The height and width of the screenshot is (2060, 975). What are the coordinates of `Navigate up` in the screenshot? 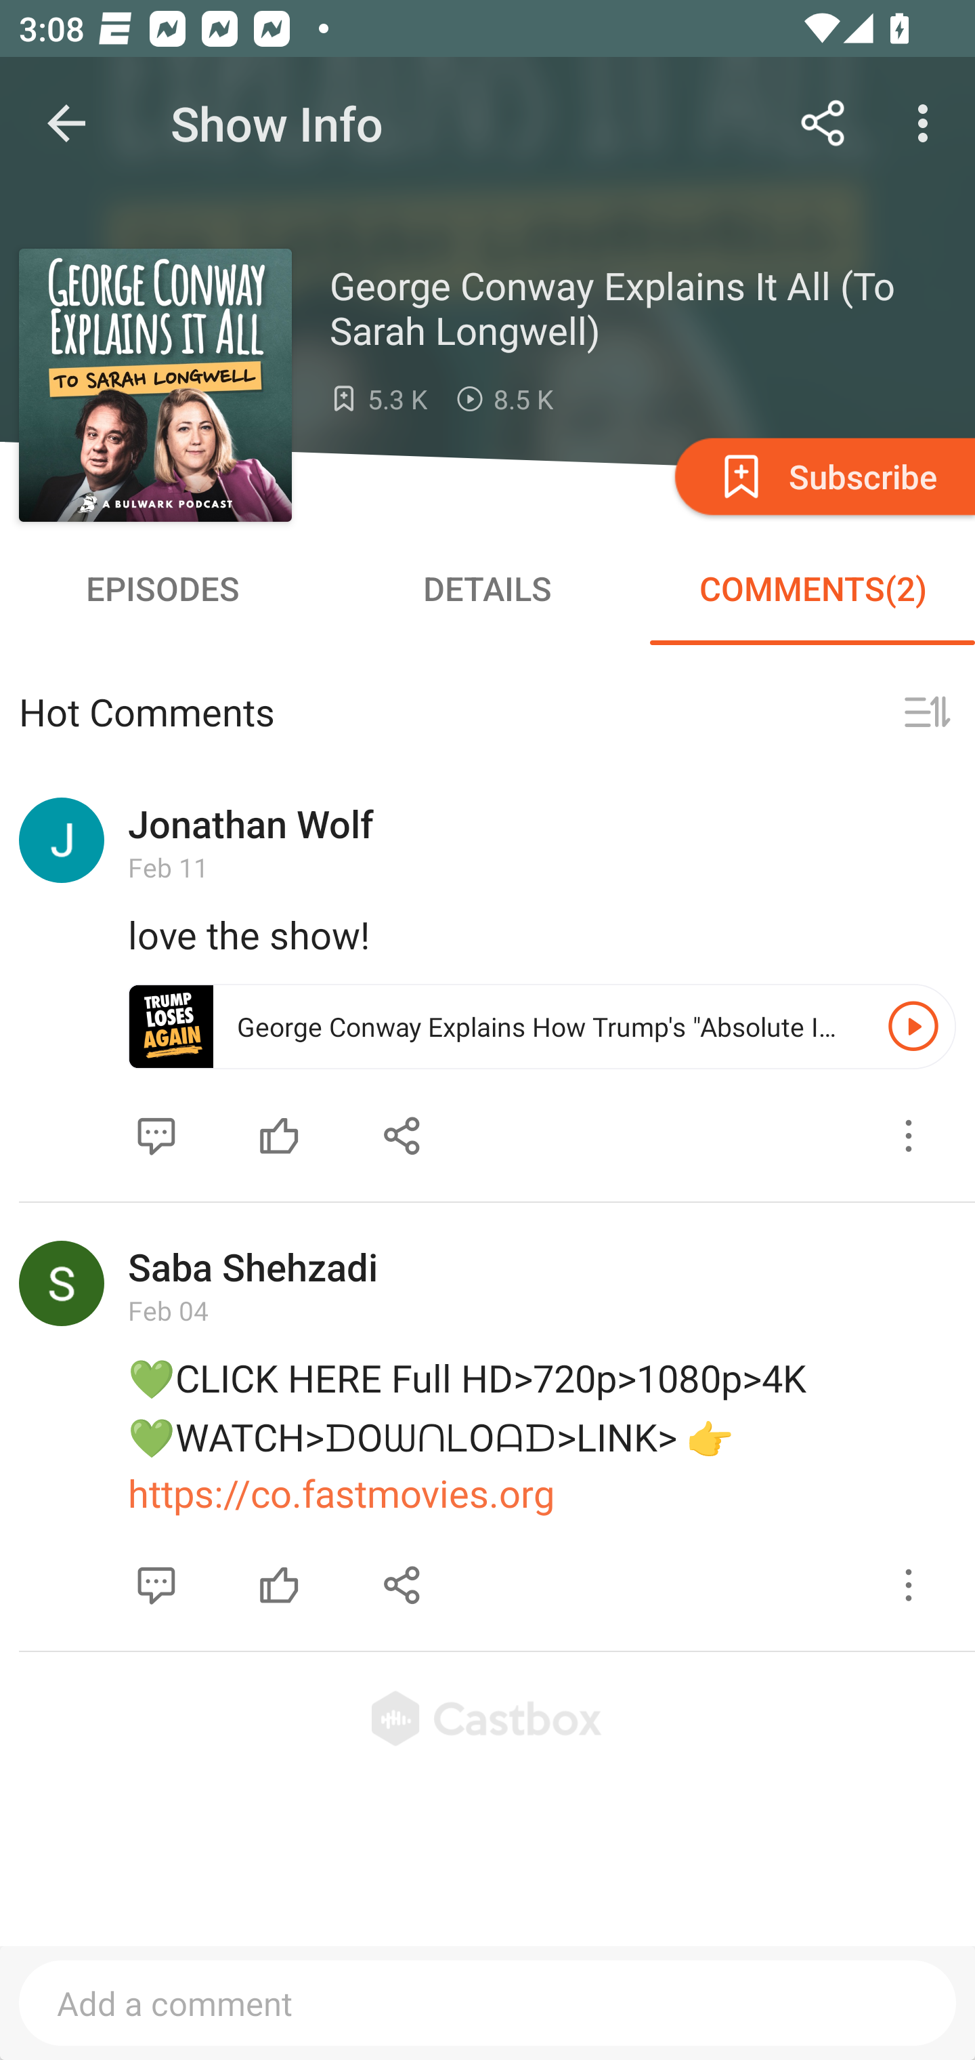 It's located at (66, 123).